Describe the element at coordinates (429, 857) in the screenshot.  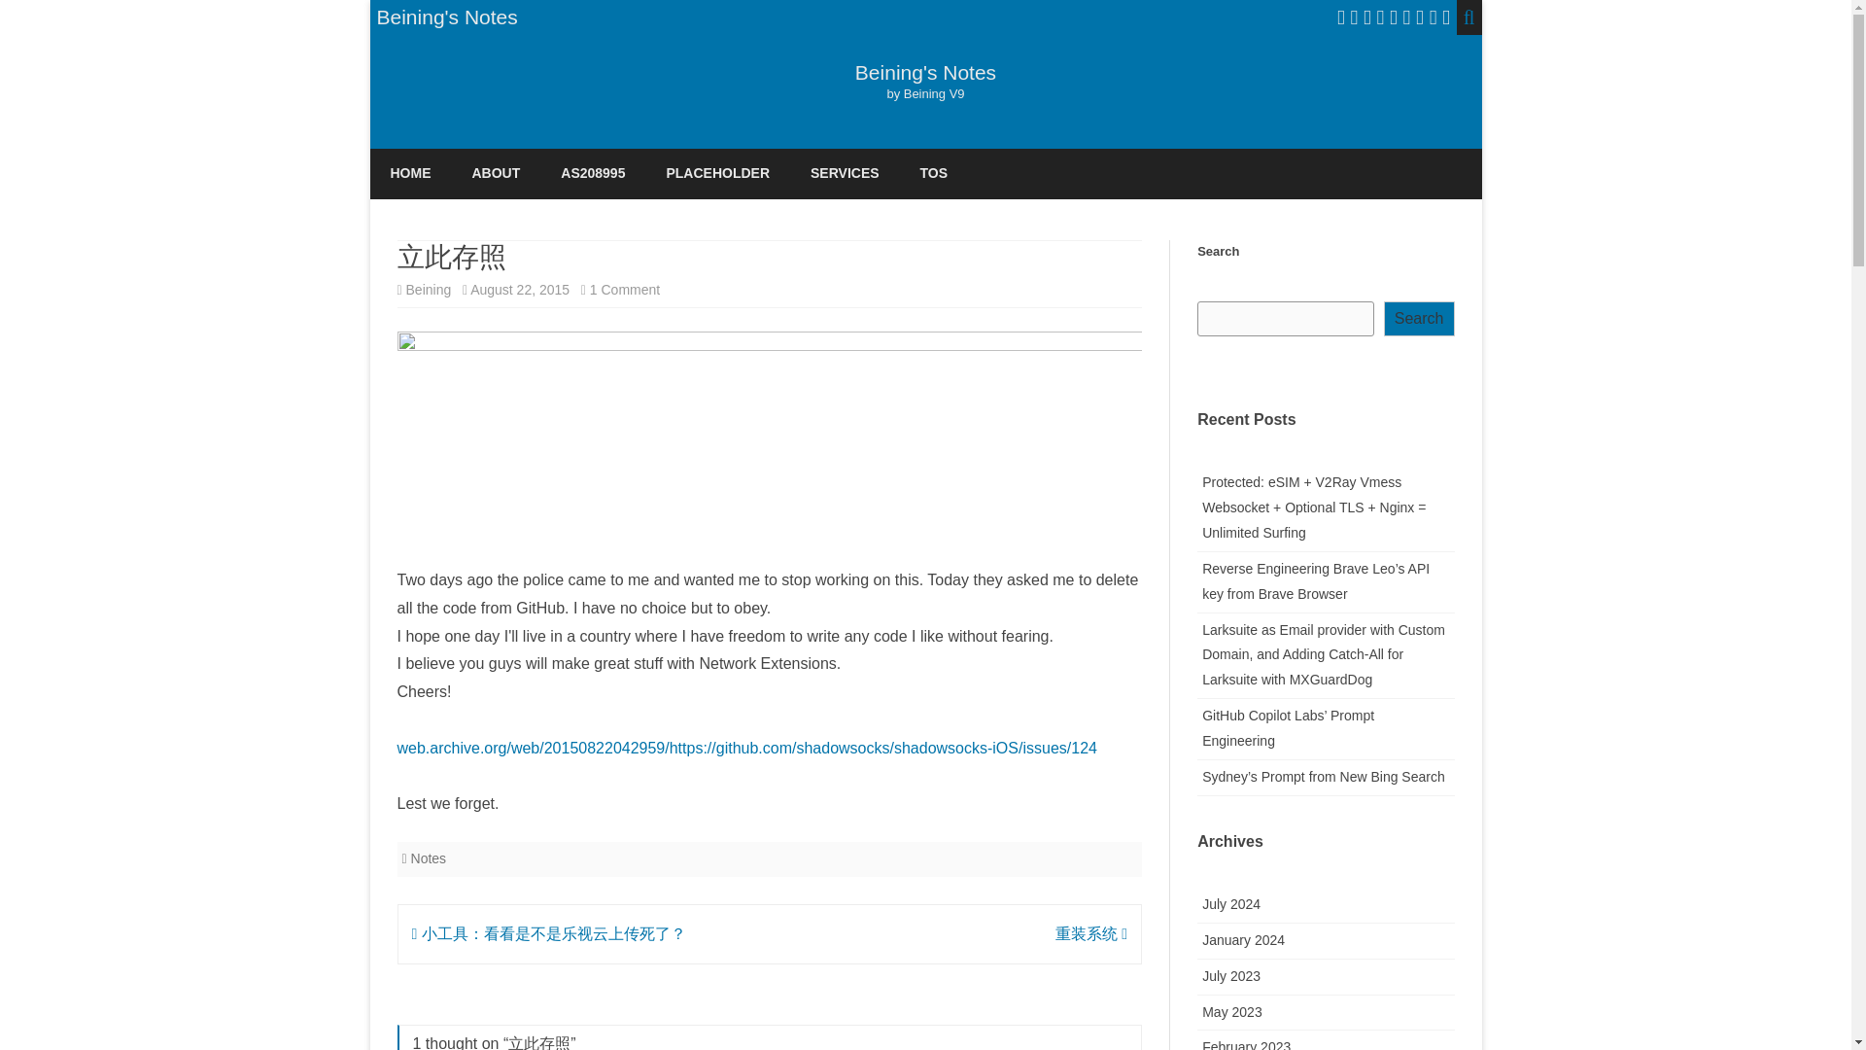
I see `Notes` at that location.